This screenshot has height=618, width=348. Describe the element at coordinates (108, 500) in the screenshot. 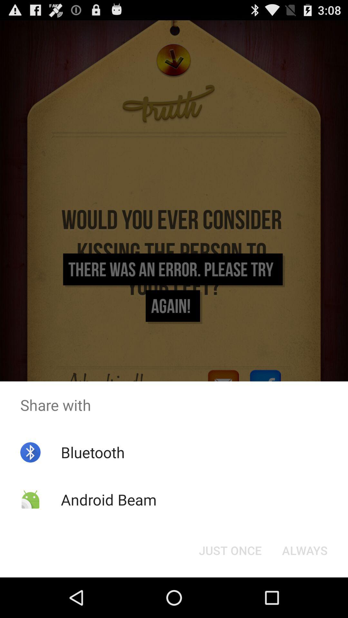

I see `launch android beam app` at that location.